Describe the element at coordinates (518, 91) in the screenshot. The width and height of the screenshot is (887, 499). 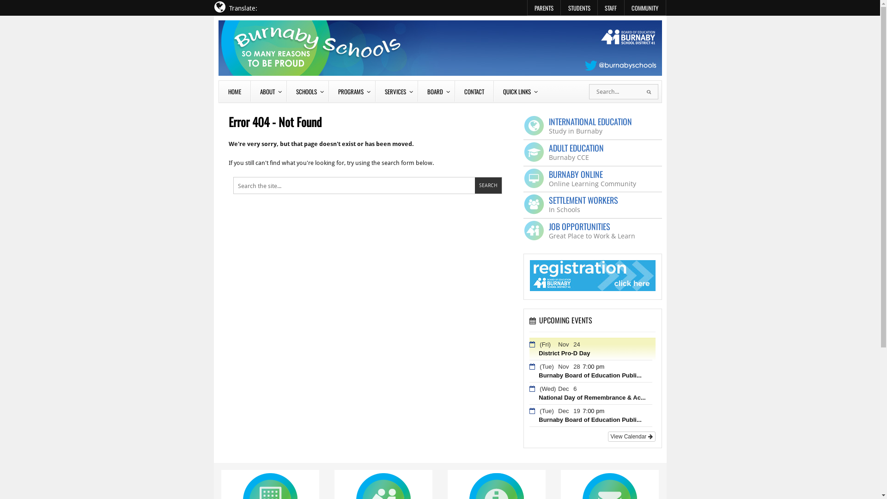
I see `QUICK LINKS` at that location.